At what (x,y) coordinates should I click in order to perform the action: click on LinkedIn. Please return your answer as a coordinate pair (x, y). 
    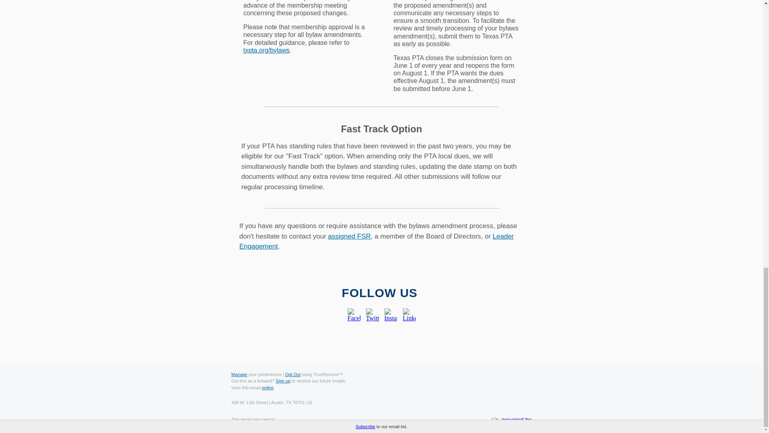
    Looking at the image, I should click on (409, 314).